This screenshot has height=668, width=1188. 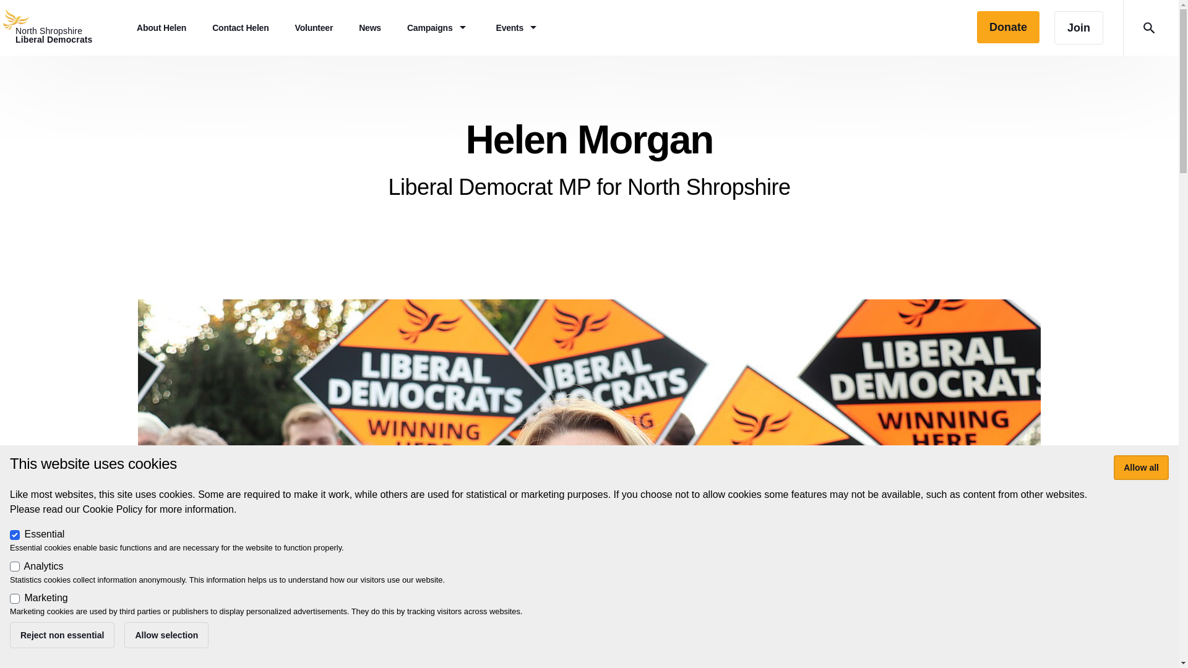 I want to click on Events, so click(x=519, y=27).